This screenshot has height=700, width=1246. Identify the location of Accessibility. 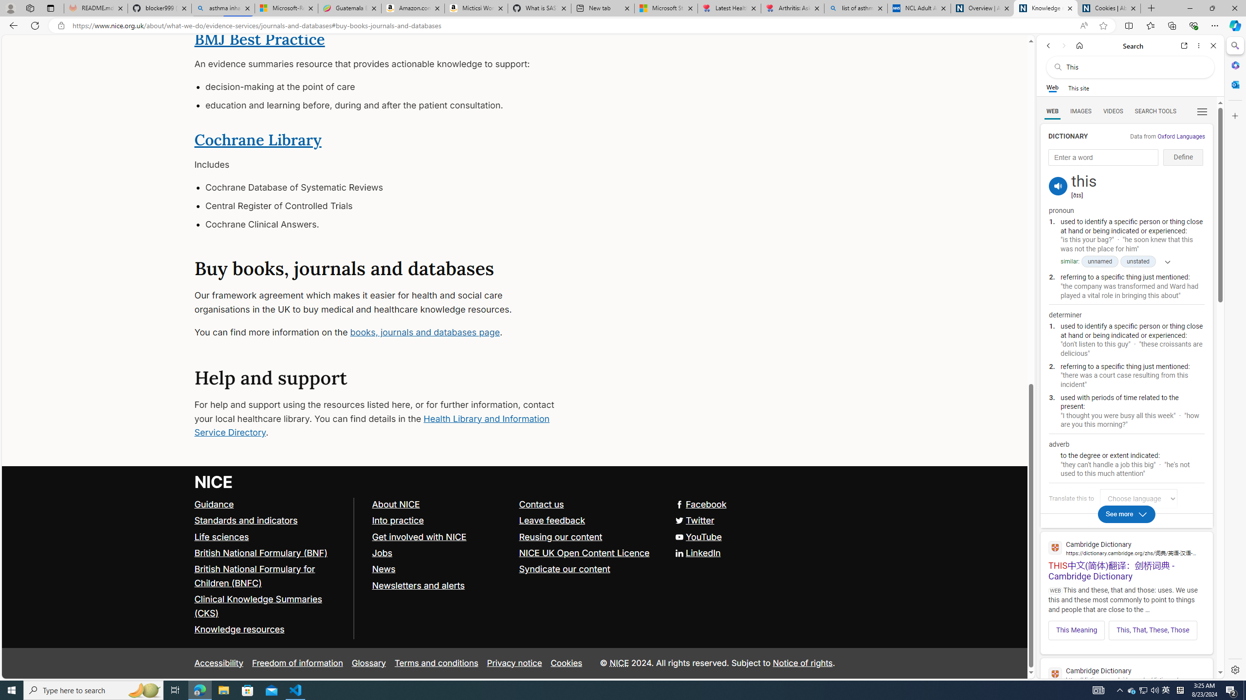
(219, 663).